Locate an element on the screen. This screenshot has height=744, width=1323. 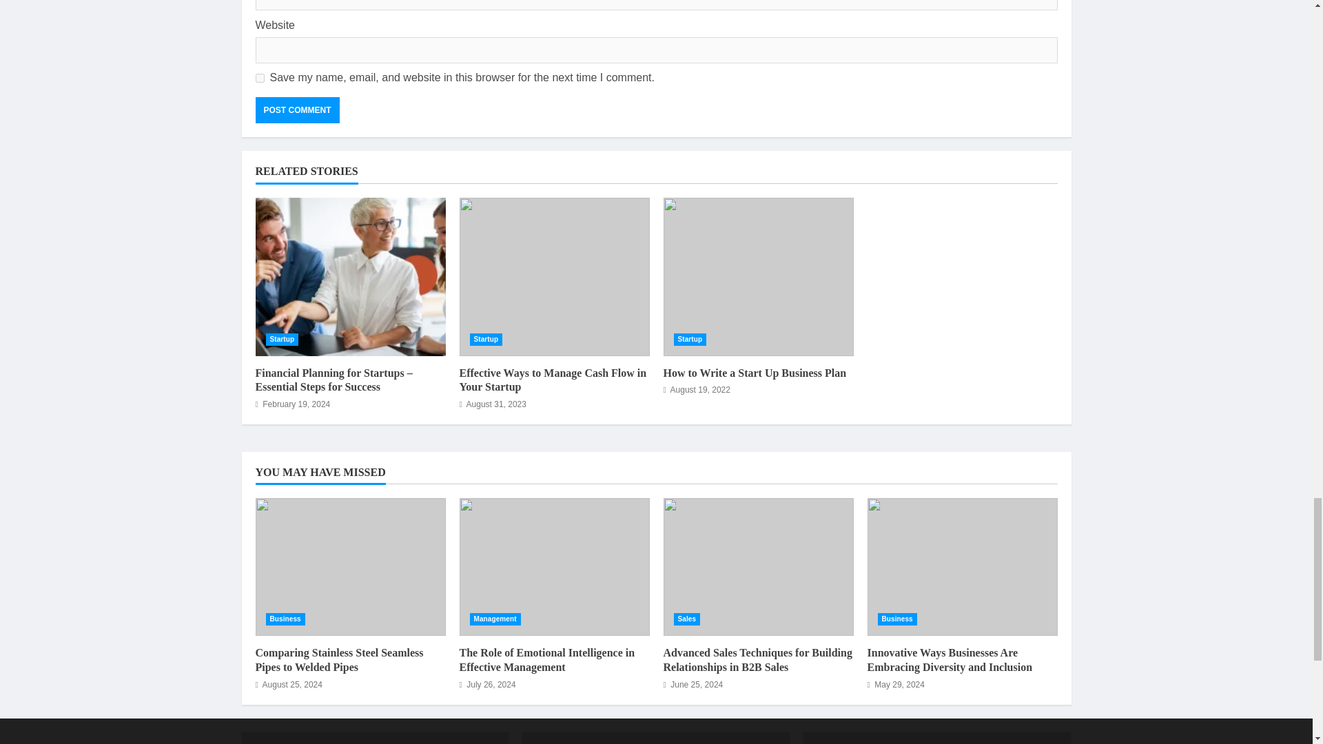
Sales is located at coordinates (687, 619).